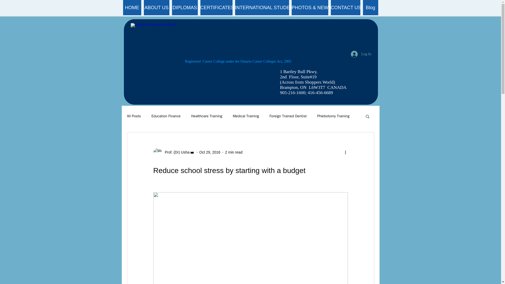 The height and width of the screenshot is (284, 505). Describe the element at coordinates (210, 152) in the screenshot. I see `Oct 29, 2016` at that location.